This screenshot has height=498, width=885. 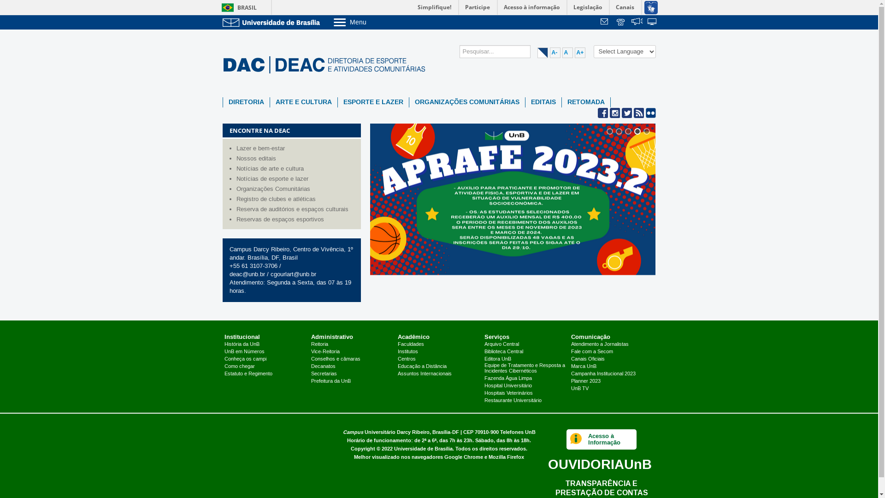 I want to click on Marca UnB, so click(x=584, y=367).